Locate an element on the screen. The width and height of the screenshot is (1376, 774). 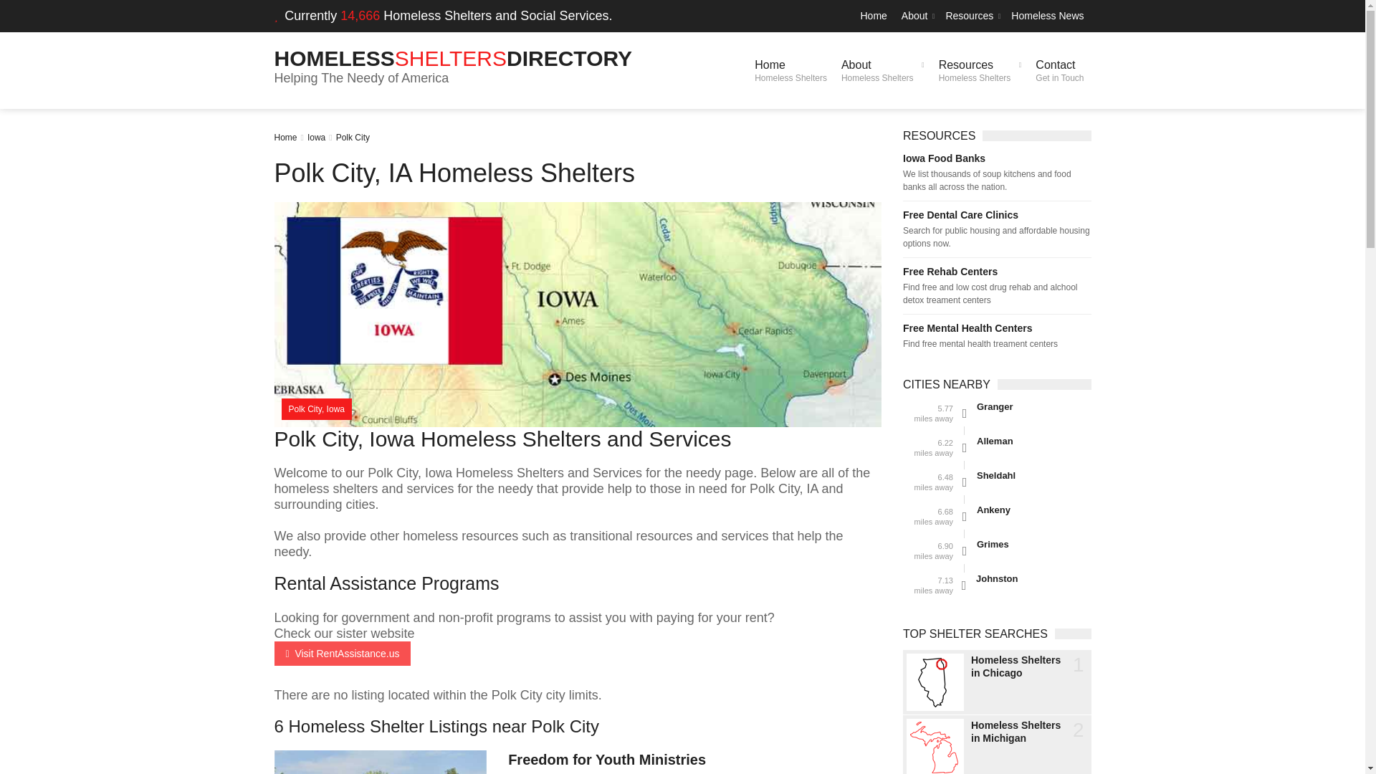
HOMELESSSHELTERSDIRECTORY is located at coordinates (606, 760).